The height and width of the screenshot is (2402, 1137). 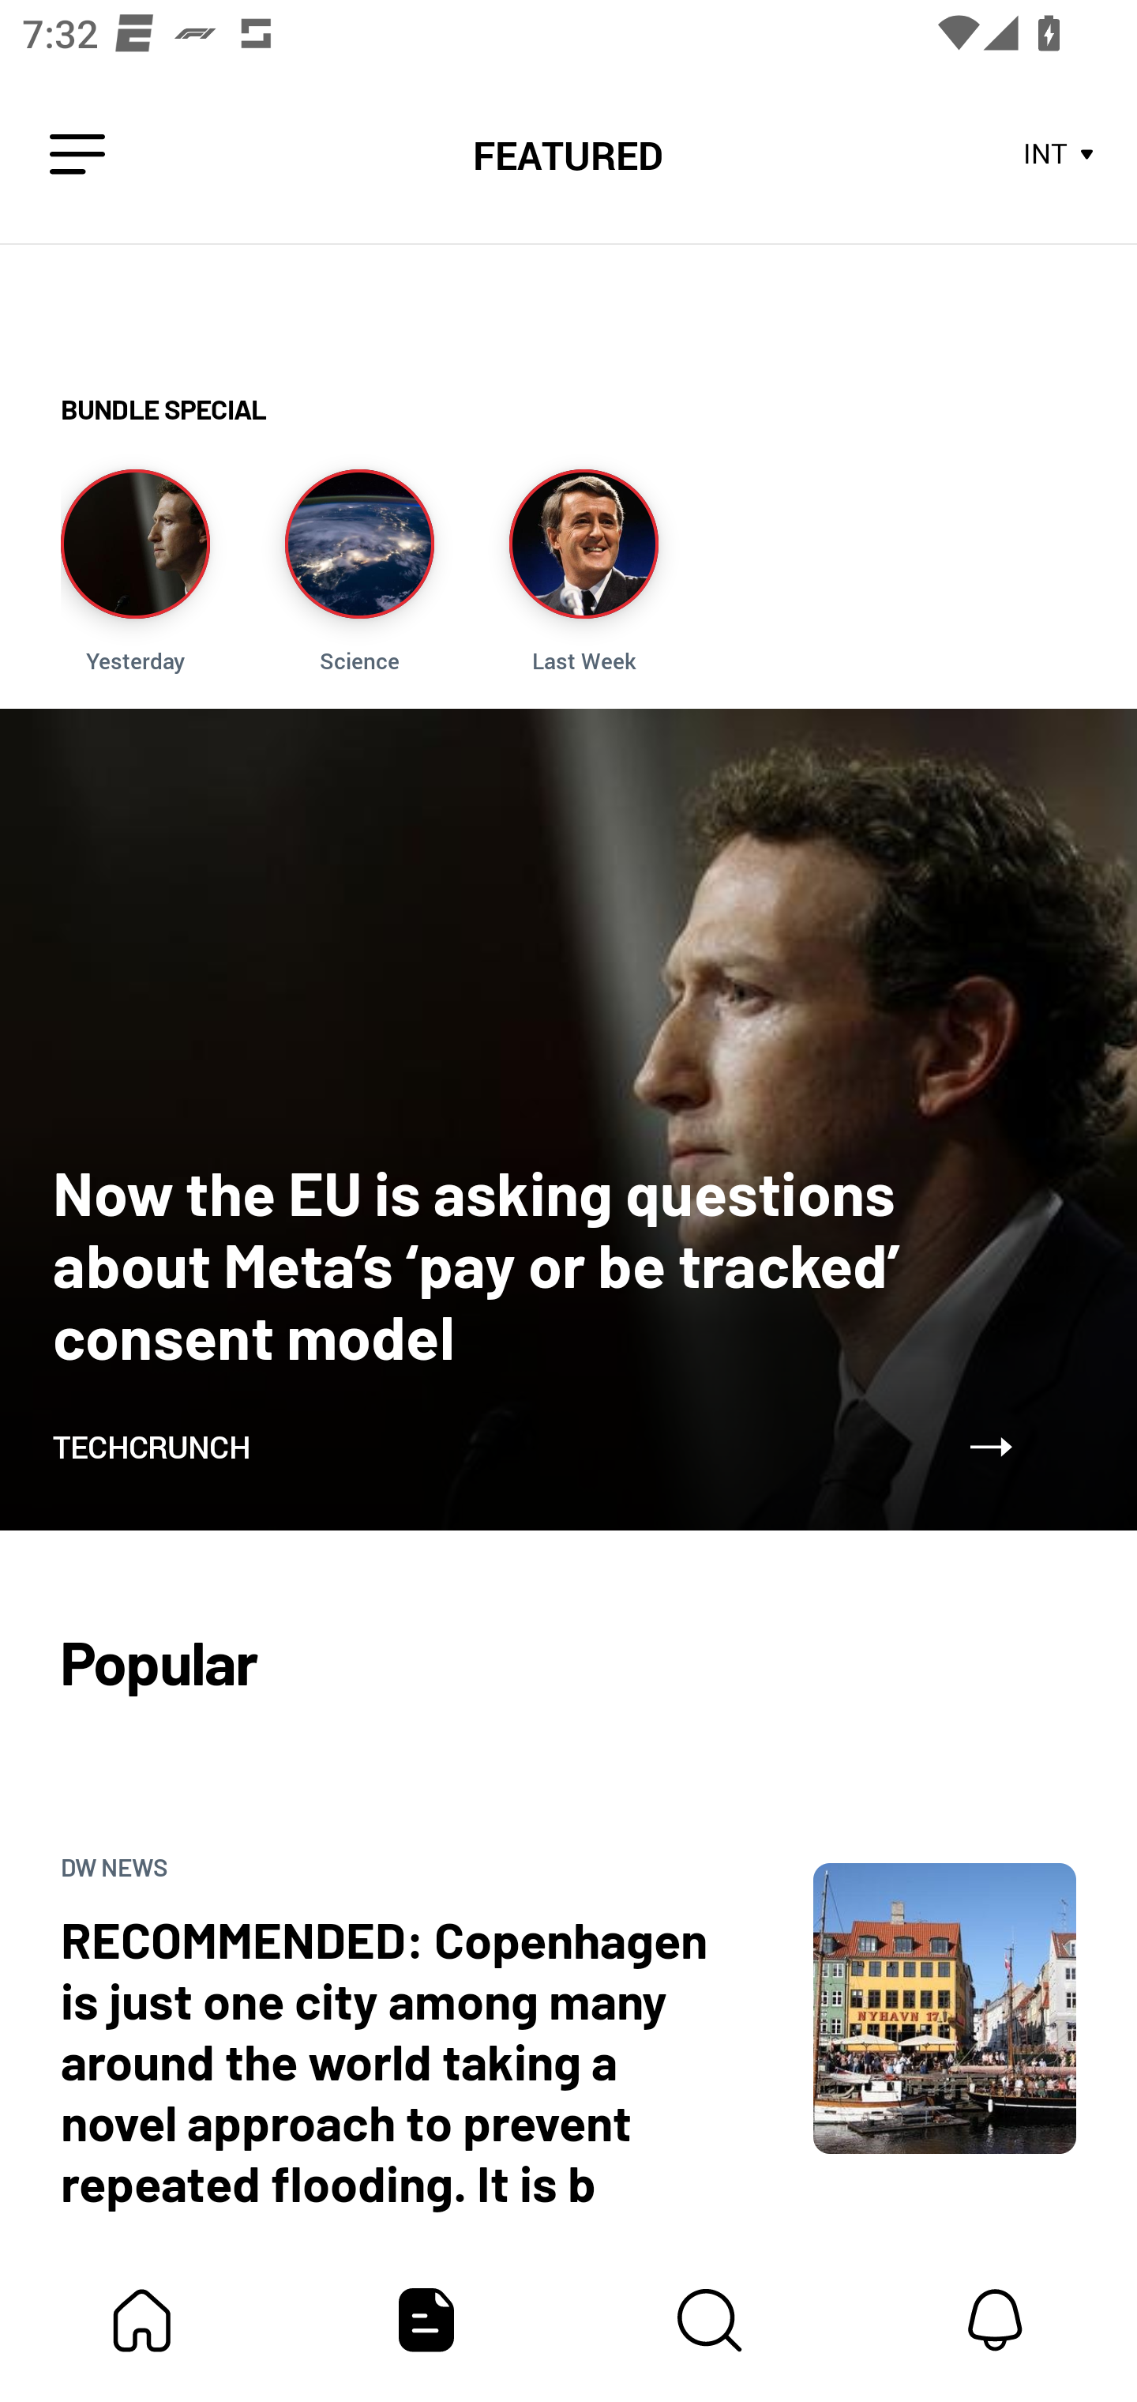 What do you see at coordinates (584, 571) in the screenshot?
I see `Story Image Last Week` at bounding box center [584, 571].